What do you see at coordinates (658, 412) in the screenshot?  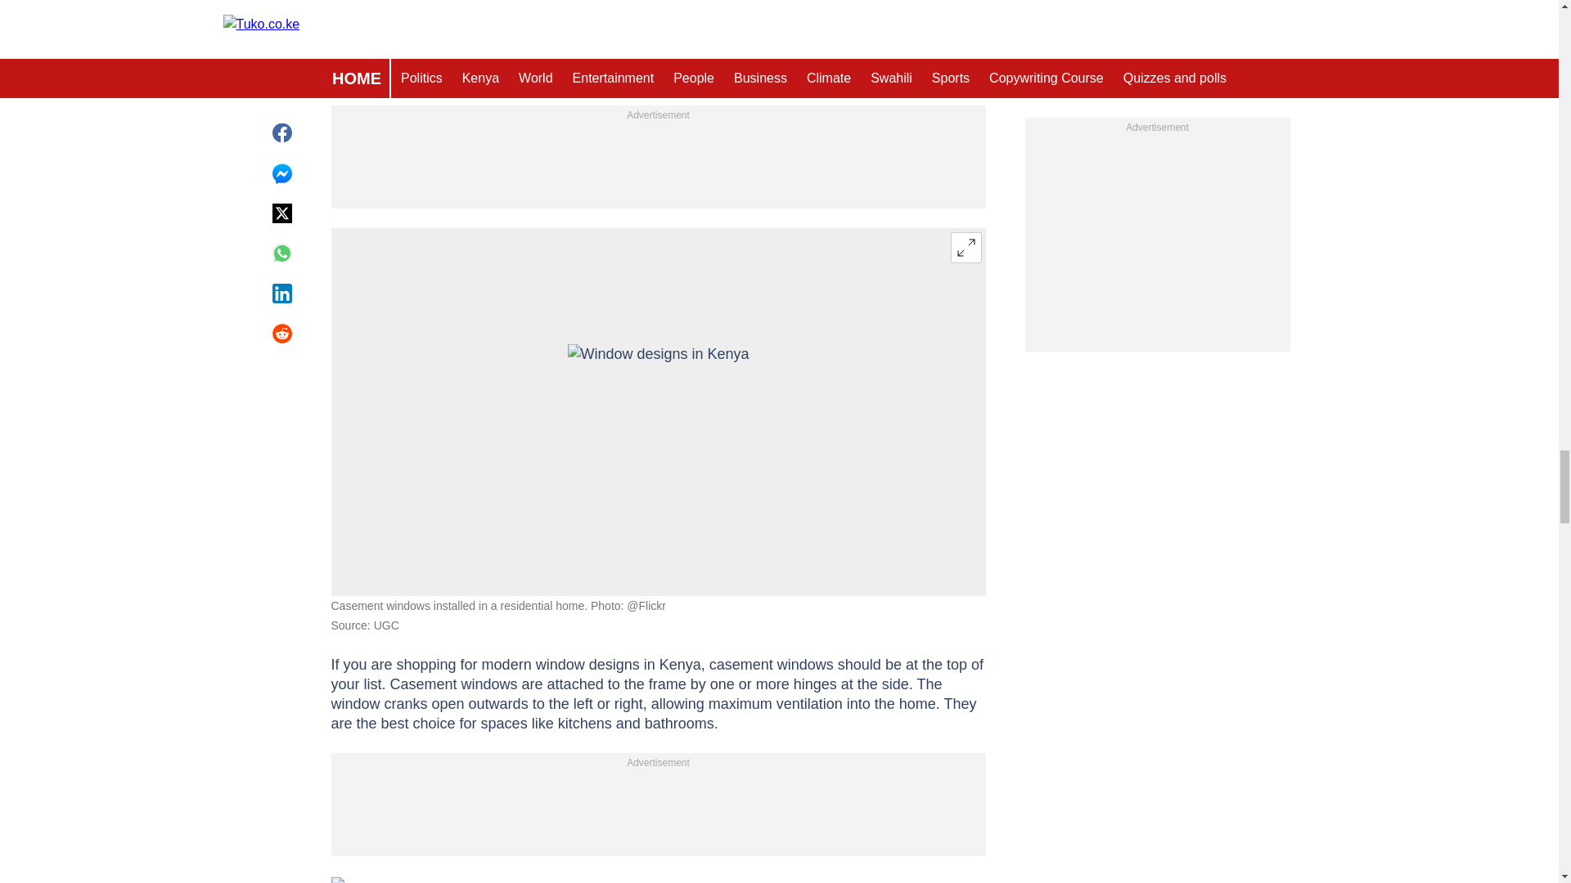 I see `Window designs in Kenya` at bounding box center [658, 412].